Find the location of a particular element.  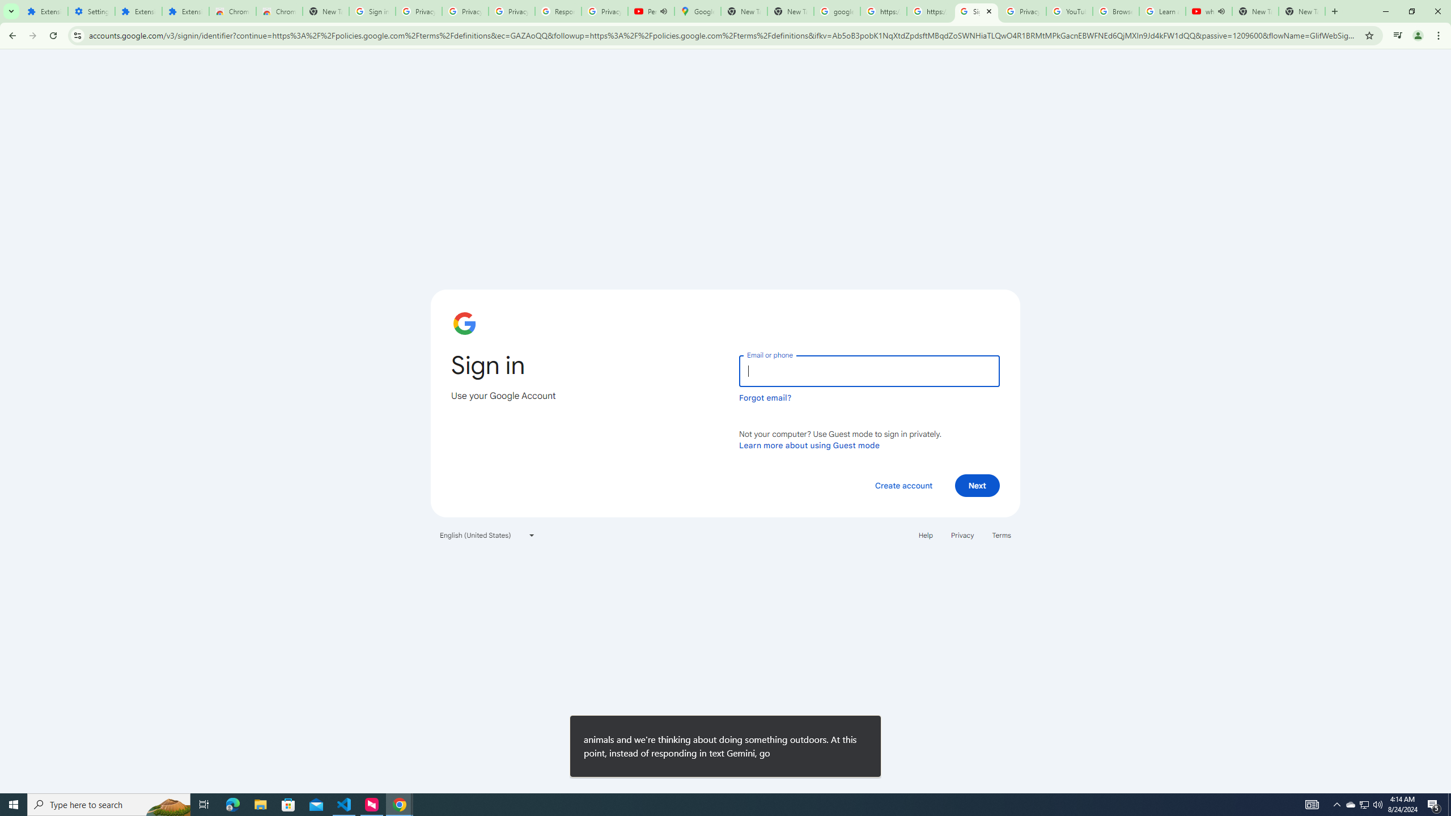

Chrome Web Store is located at coordinates (232, 11).